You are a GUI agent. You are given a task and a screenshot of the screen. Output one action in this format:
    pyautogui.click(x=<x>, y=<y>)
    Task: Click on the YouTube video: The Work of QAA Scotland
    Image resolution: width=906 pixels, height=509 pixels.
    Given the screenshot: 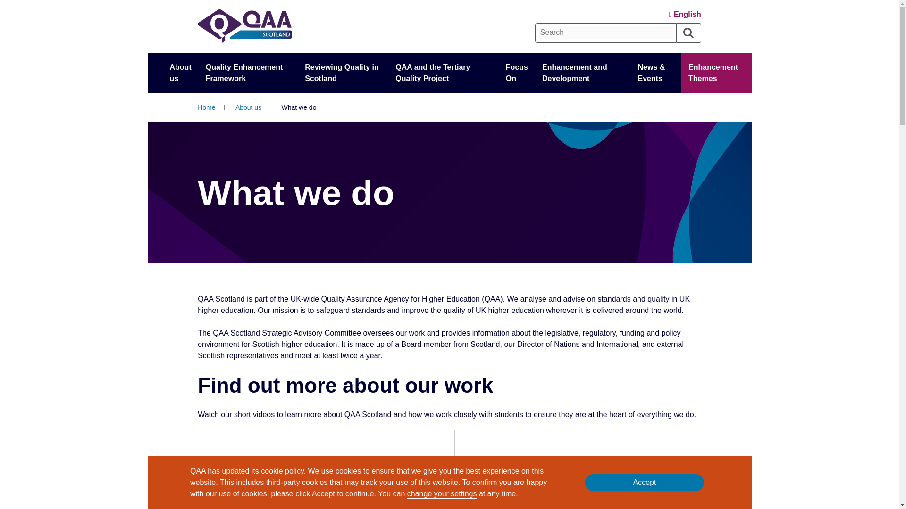 What is the action you would take?
    pyautogui.click(x=321, y=474)
    